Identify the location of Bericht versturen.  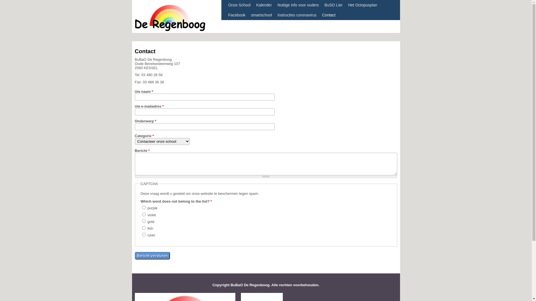
(152, 256).